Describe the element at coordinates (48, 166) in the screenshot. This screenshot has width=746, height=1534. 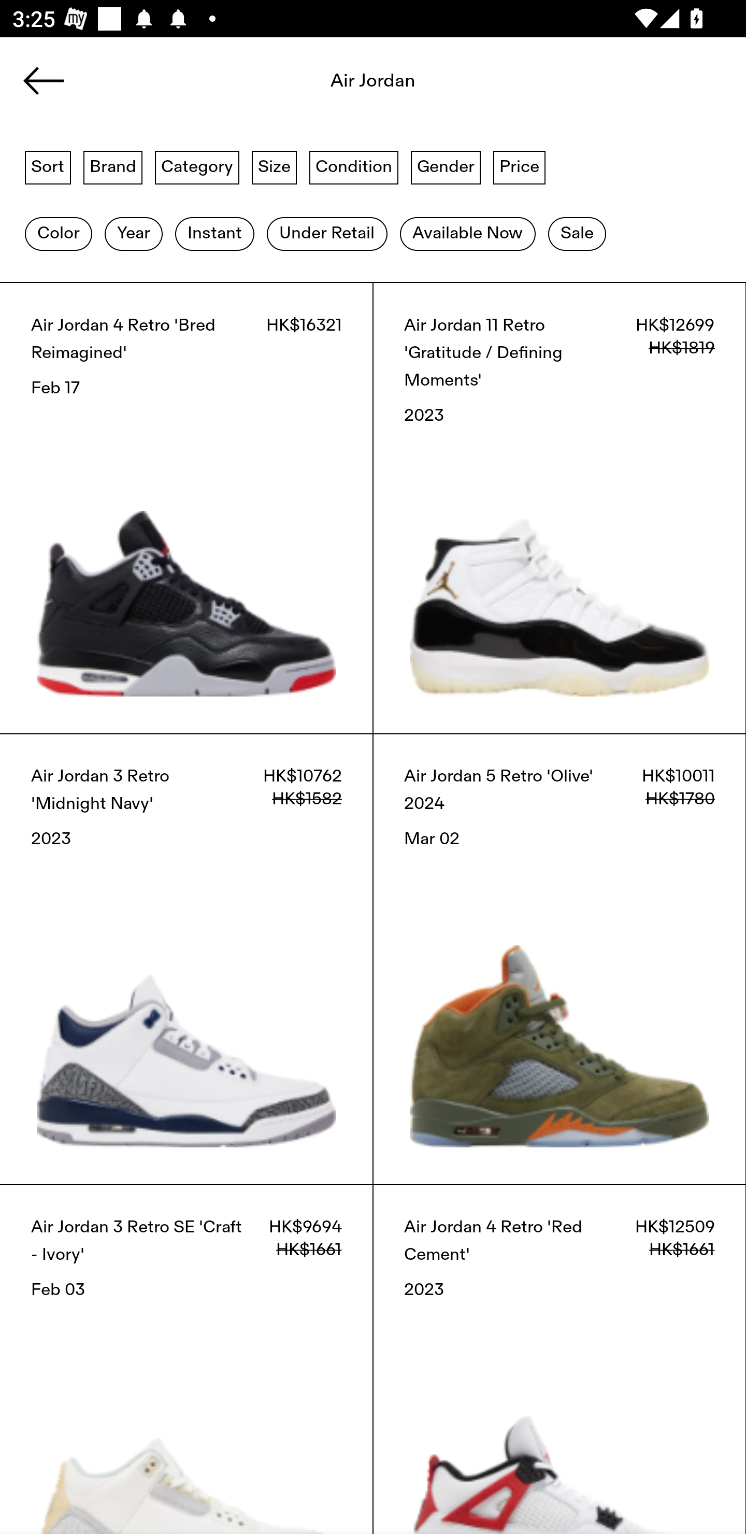
I see `Sort` at that location.